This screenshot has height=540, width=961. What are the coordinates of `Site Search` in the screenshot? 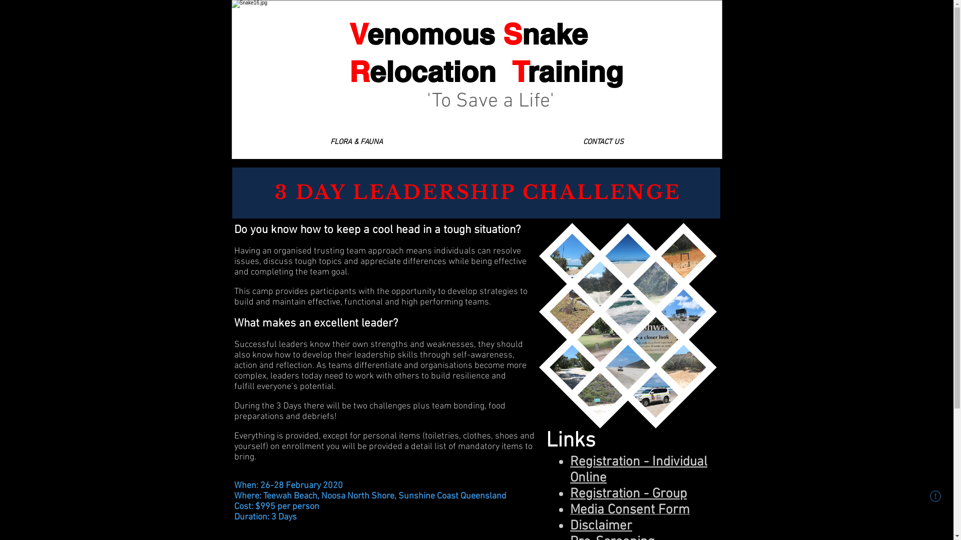 It's located at (669, 11).